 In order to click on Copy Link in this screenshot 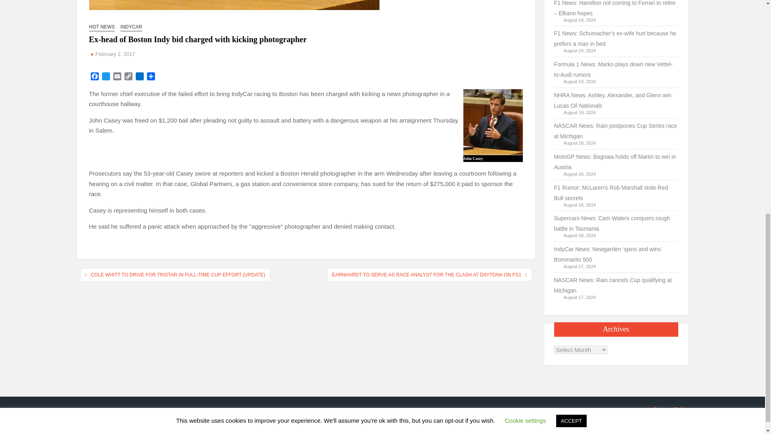, I will do `click(128, 77)`.